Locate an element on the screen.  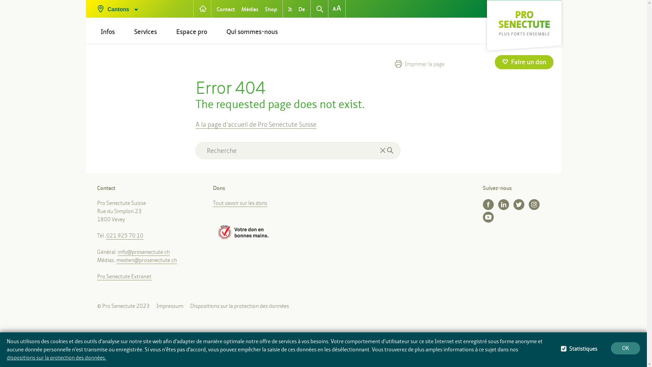
A la page d'accueil de Pro Senectute Suisse is located at coordinates (256, 124).